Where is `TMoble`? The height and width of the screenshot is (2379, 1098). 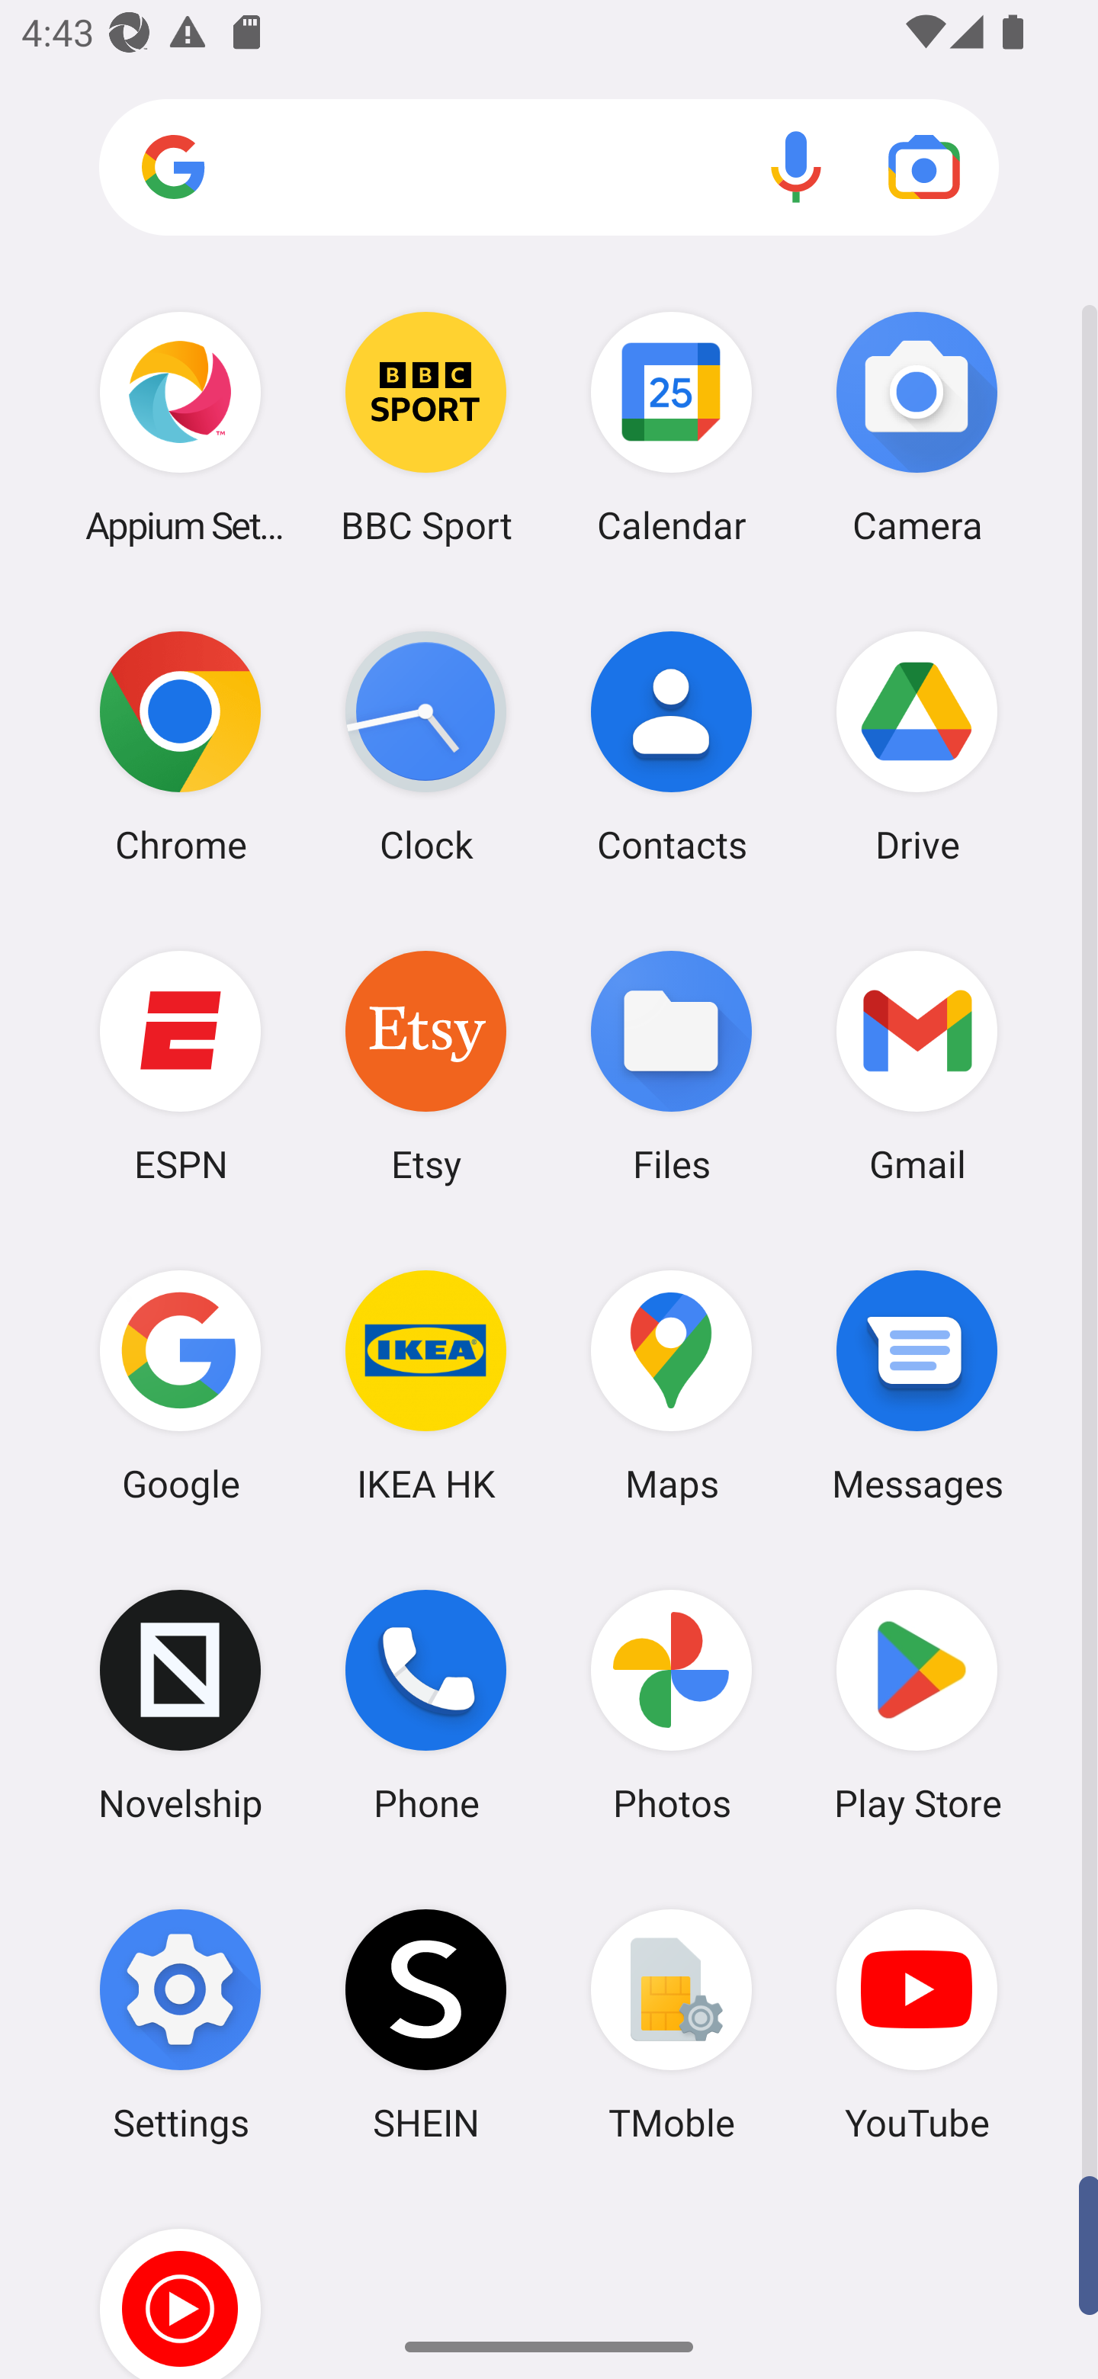 TMoble is located at coordinates (672, 2024).